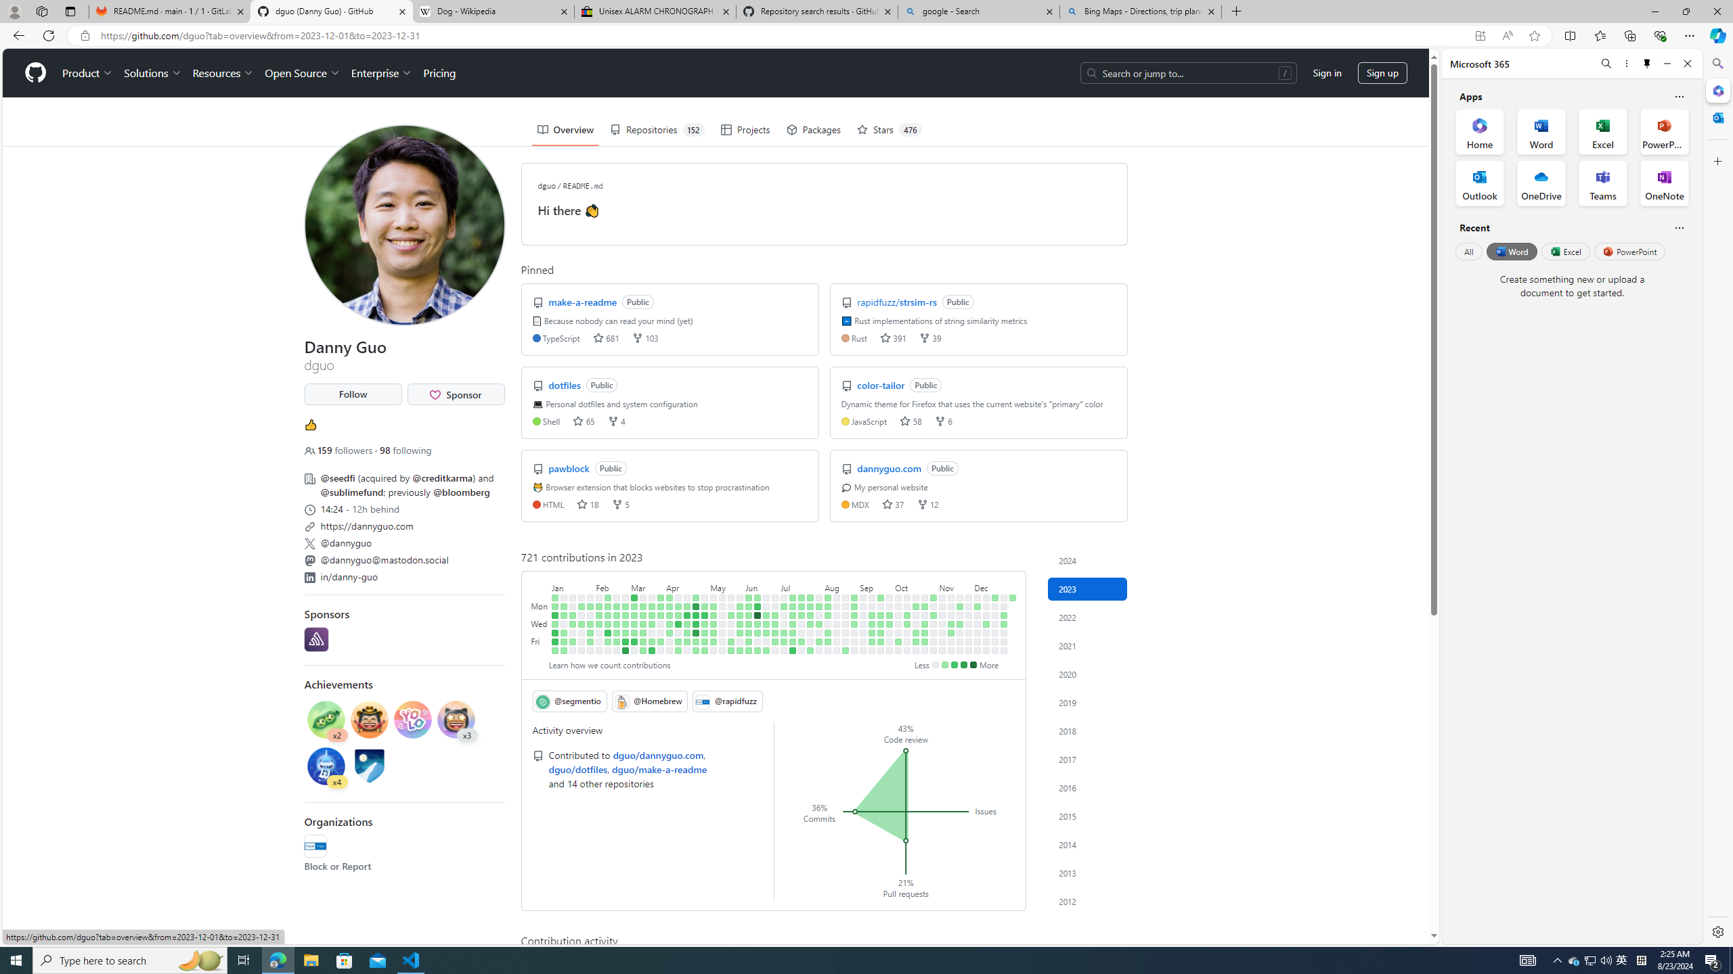  Describe the element at coordinates (1664, 131) in the screenshot. I see `PowerPoint Office App` at that location.